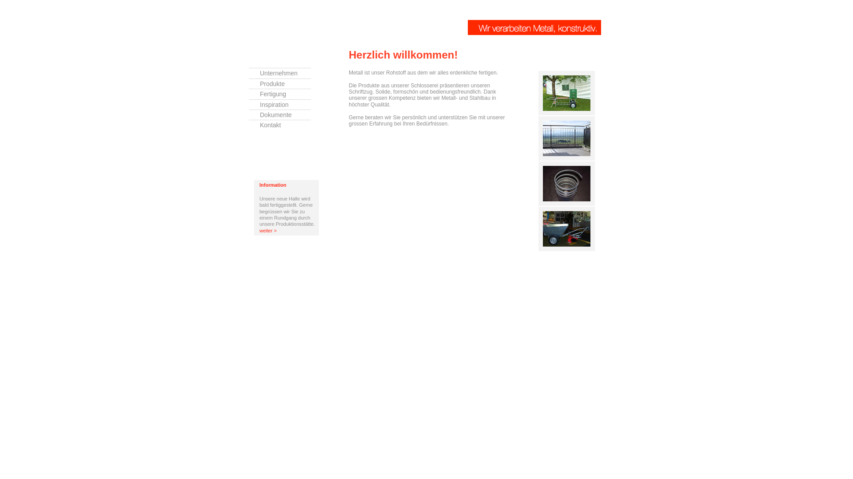 This screenshot has height=479, width=853. Describe the element at coordinates (280, 104) in the screenshot. I see `Inspiration` at that location.